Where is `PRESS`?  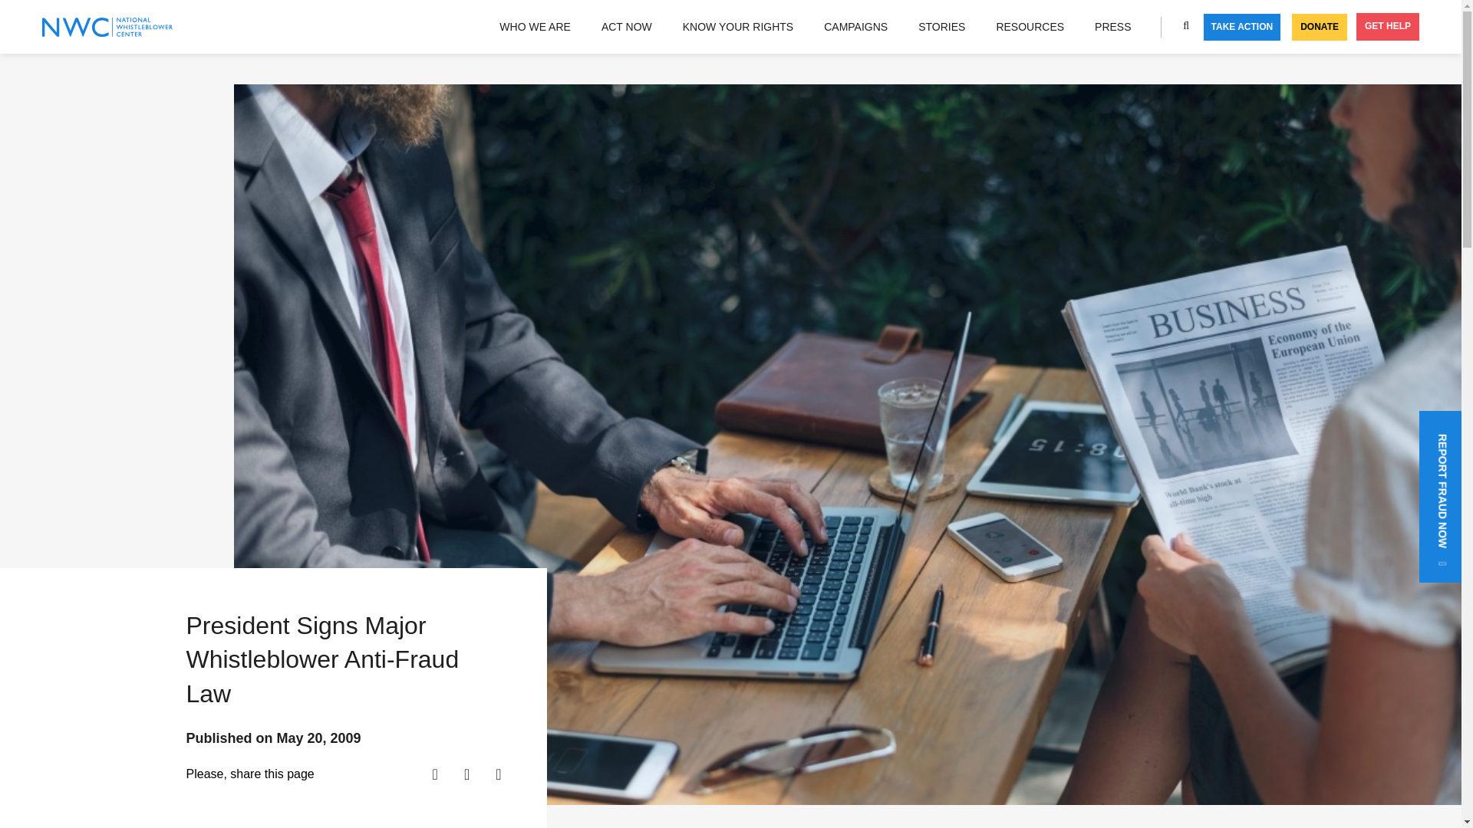 PRESS is located at coordinates (1112, 26).